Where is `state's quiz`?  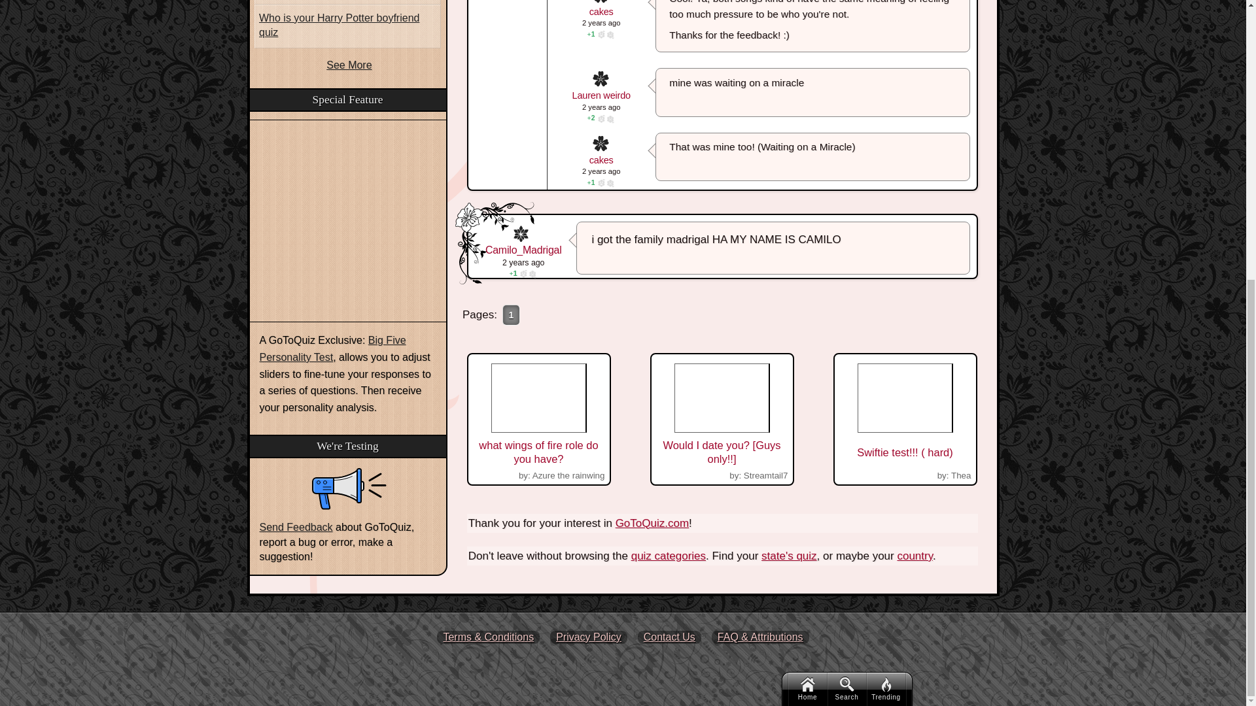 state's quiz is located at coordinates (789, 556).